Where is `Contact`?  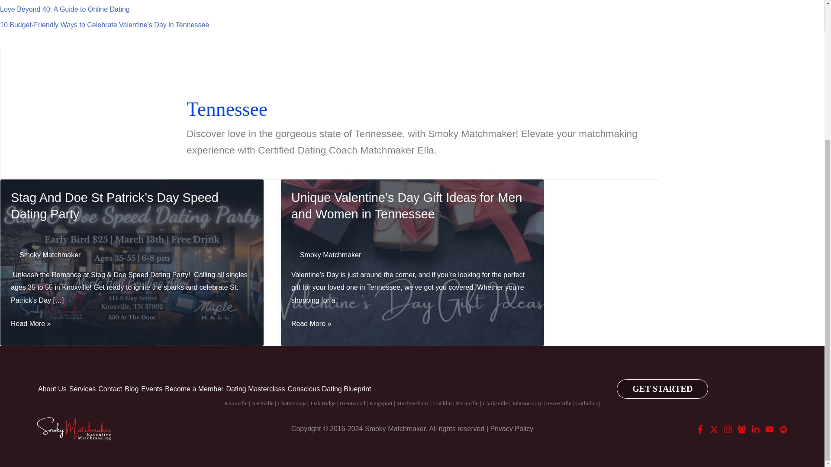 Contact is located at coordinates (110, 389).